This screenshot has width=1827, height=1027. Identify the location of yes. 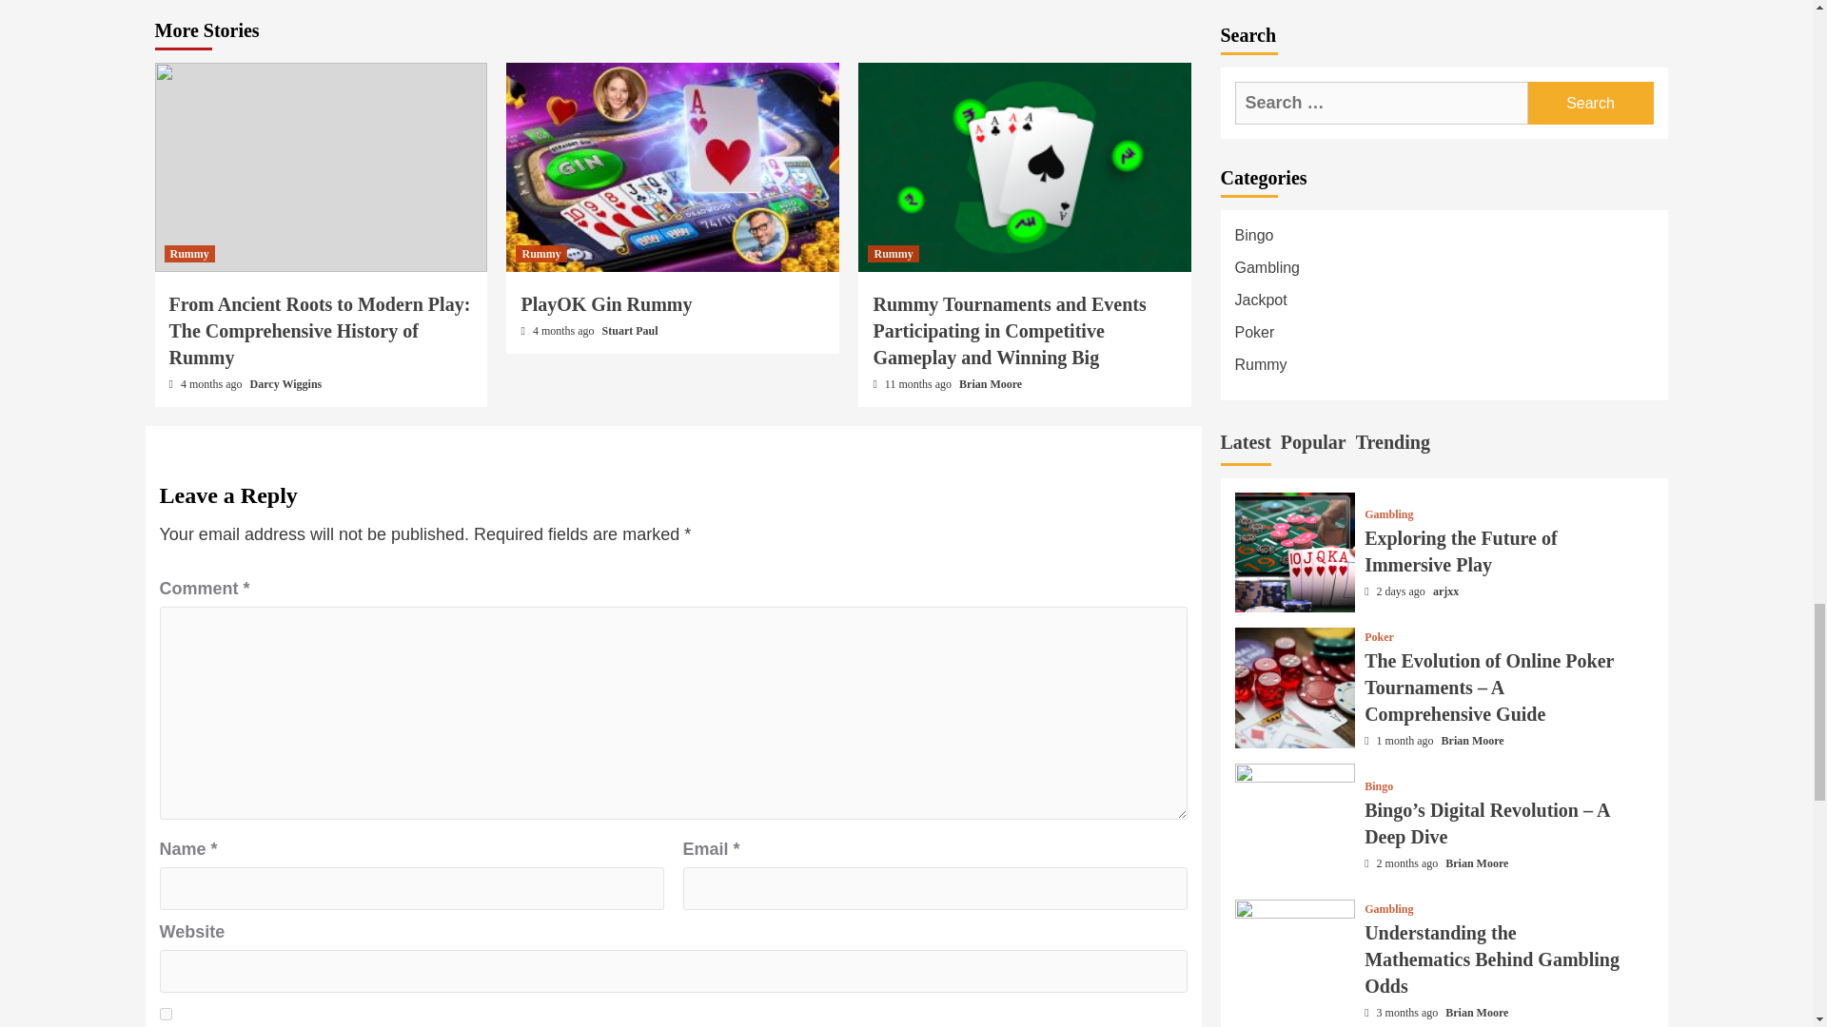
(166, 1014).